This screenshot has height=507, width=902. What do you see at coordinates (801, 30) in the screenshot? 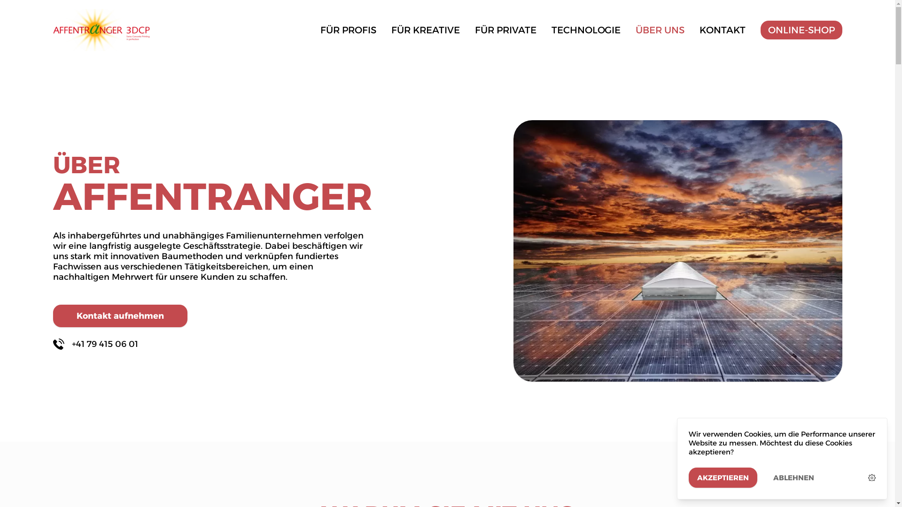
I see `ONLINE-SHOP` at bounding box center [801, 30].